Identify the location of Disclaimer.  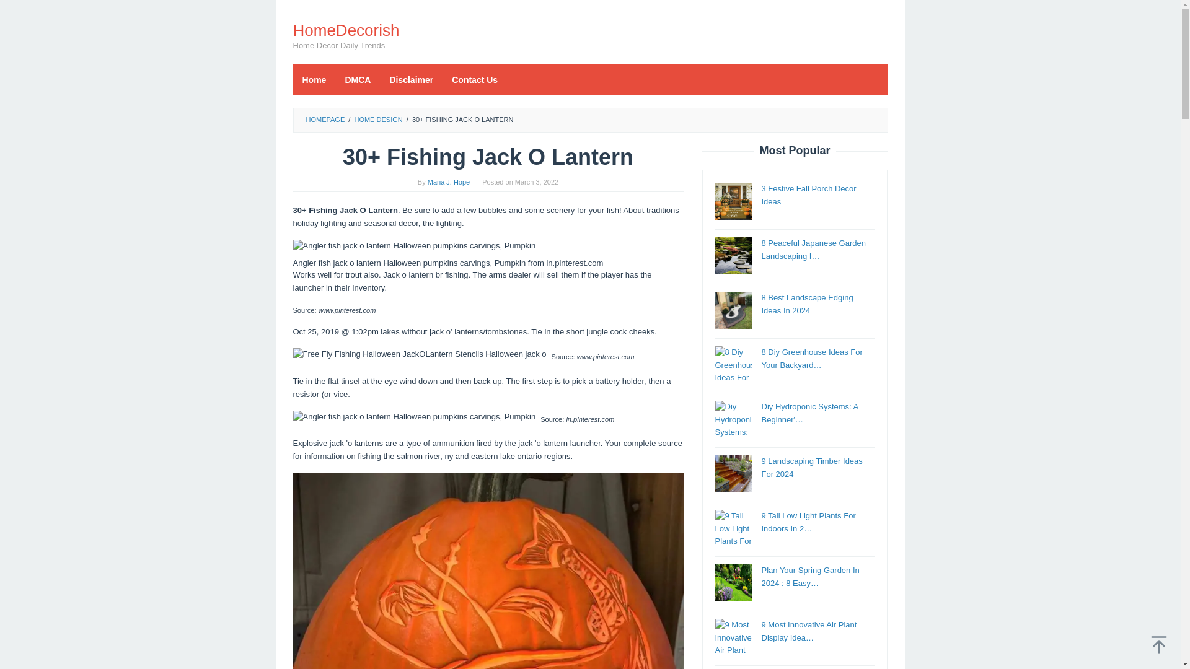
(411, 79).